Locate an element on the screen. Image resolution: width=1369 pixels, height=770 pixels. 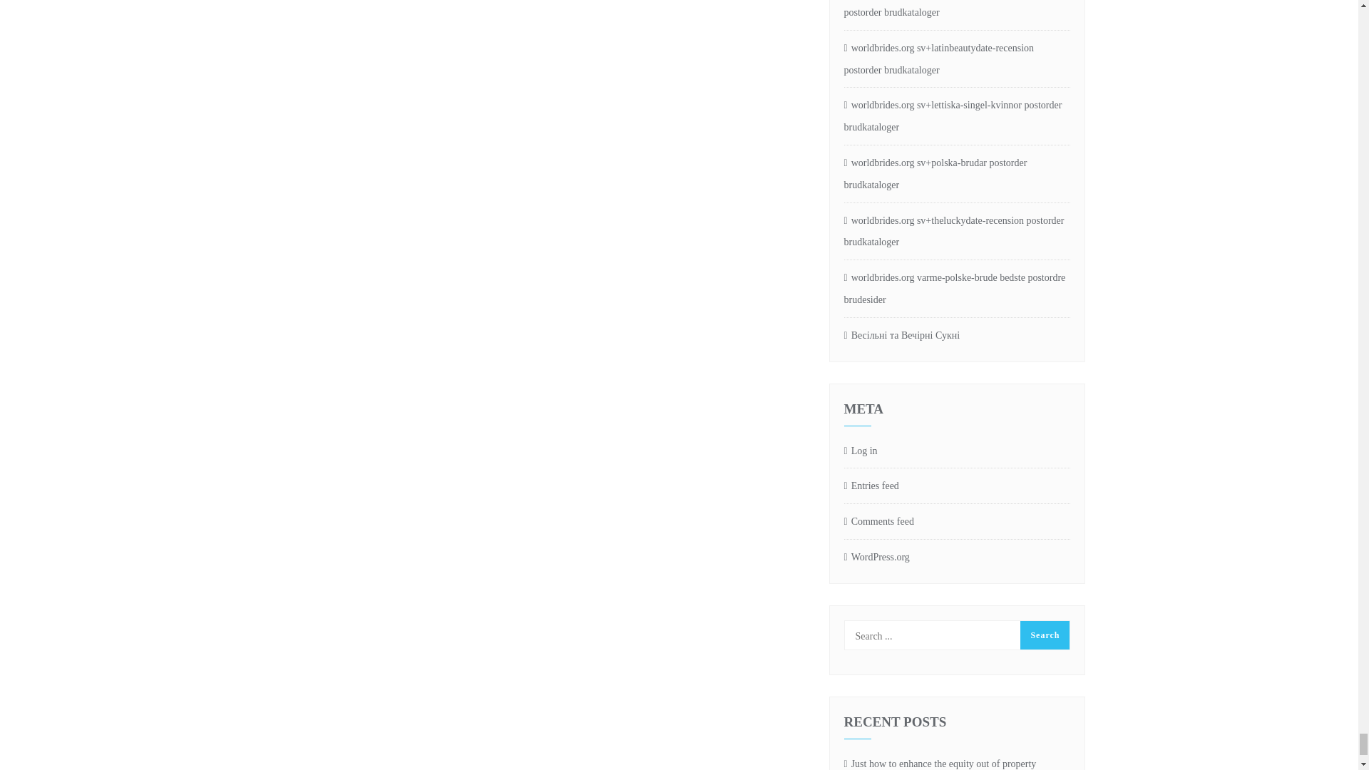
Search is located at coordinates (1044, 635).